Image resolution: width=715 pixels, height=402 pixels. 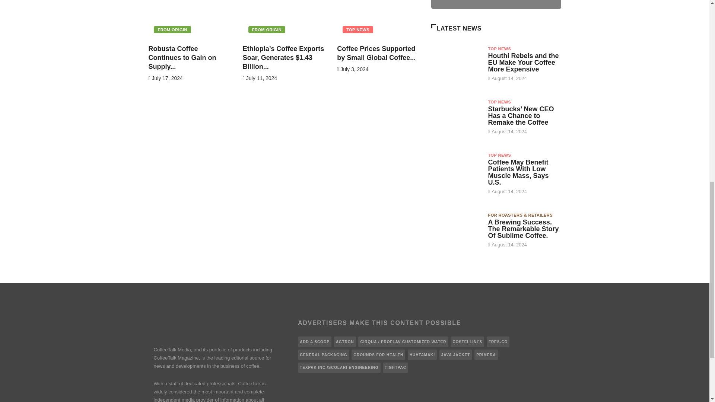 What do you see at coordinates (523, 63) in the screenshot?
I see `Houthi Rebels and the EU Make Your Coffee More Expensive` at bounding box center [523, 63].